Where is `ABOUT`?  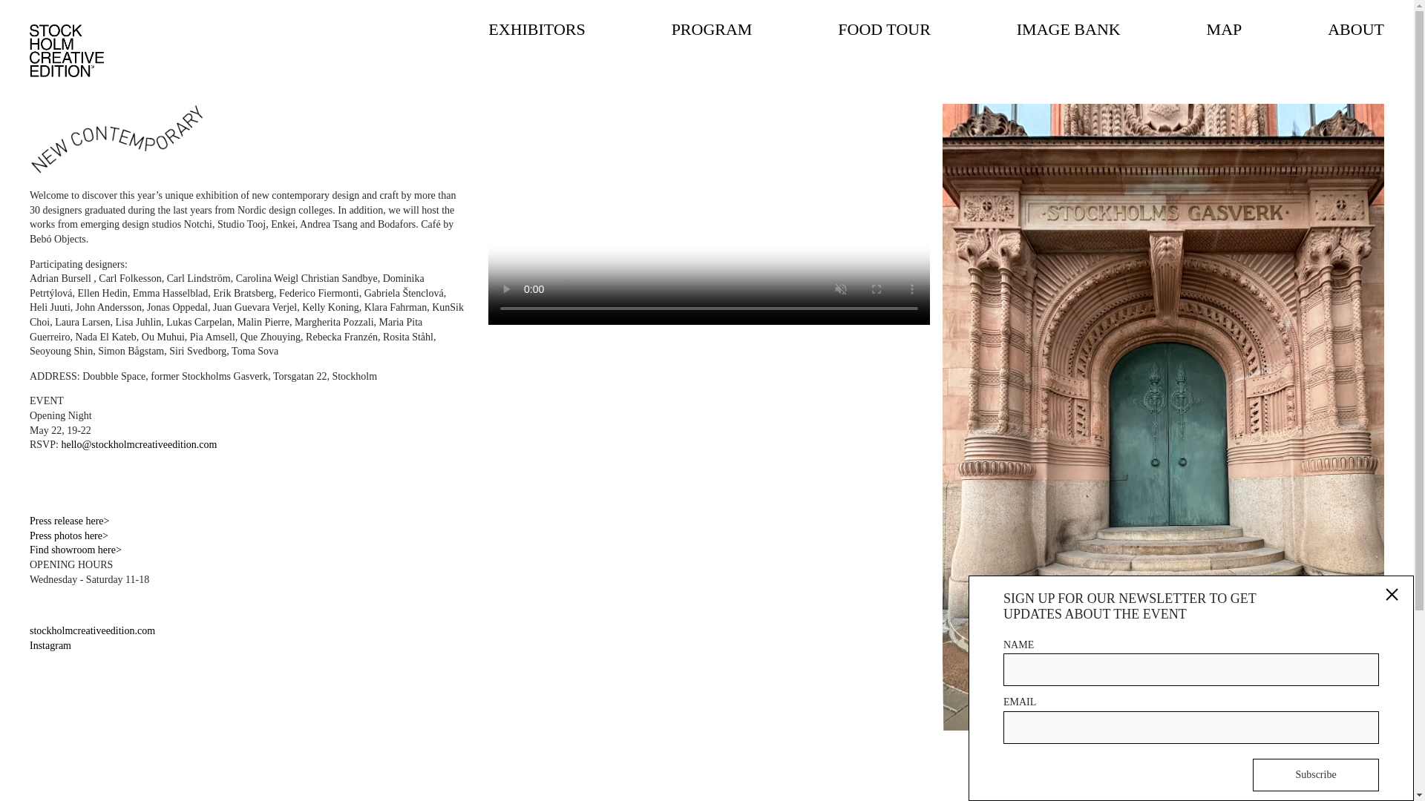 ABOUT is located at coordinates (1355, 30).